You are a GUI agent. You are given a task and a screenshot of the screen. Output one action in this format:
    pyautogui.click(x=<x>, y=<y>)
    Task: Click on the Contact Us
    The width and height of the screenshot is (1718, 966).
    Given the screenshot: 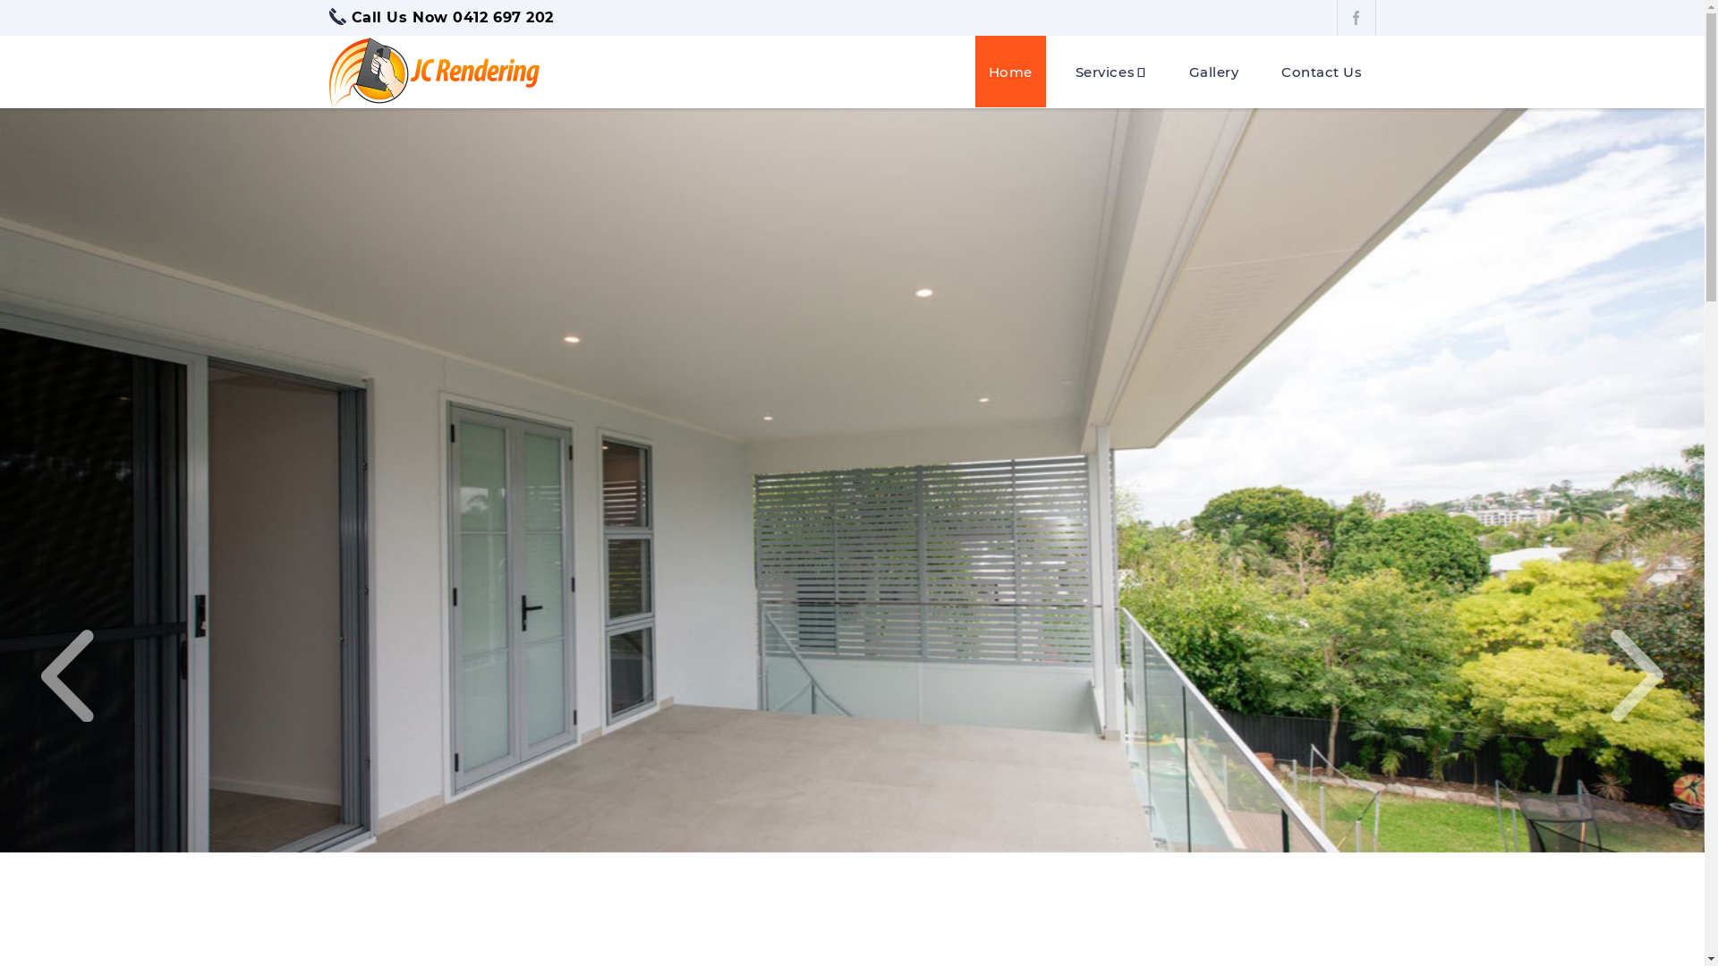 What is the action you would take?
    pyautogui.click(x=1322, y=72)
    